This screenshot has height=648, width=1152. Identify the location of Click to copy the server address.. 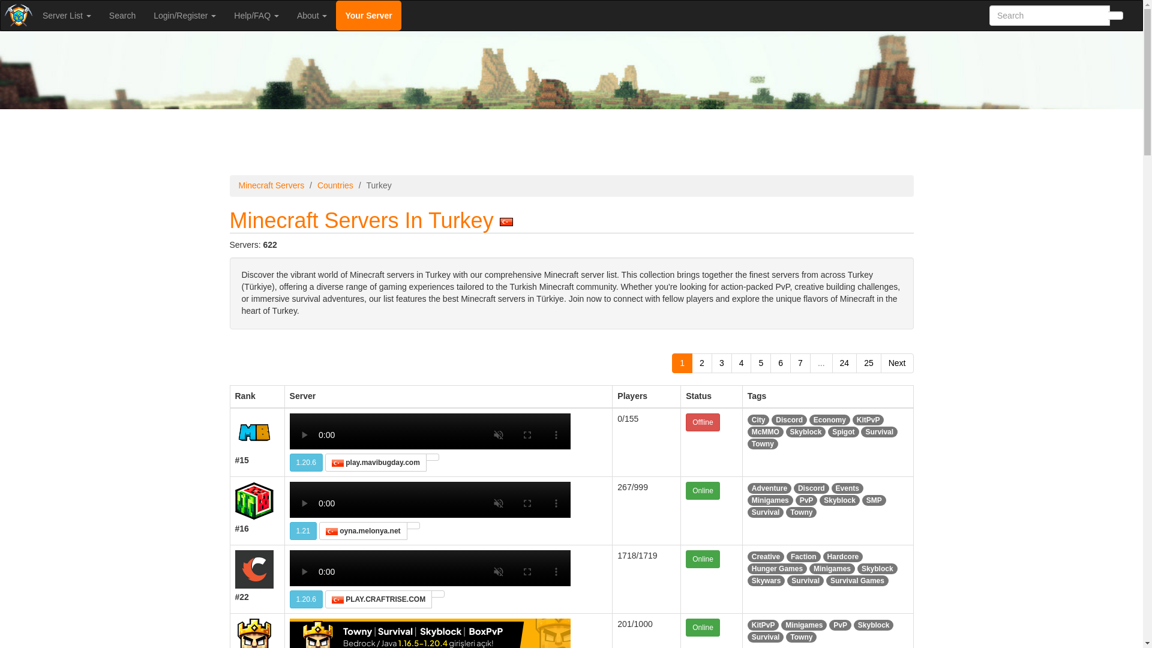
(432, 457).